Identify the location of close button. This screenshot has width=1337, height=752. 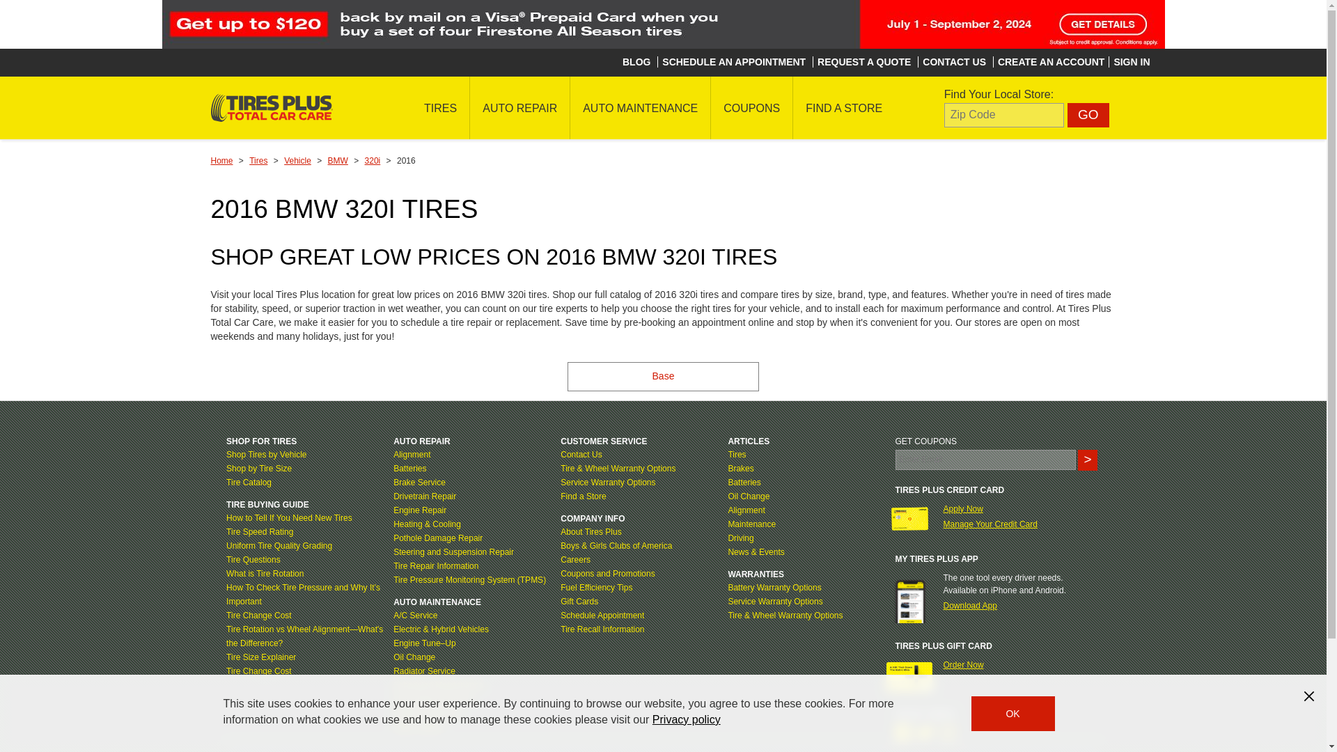
(1309, 696).